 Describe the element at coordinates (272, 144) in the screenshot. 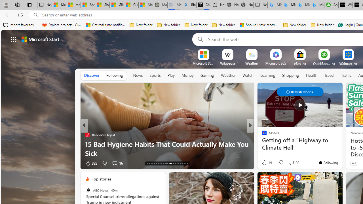

I see `Forge of Empires` at that location.